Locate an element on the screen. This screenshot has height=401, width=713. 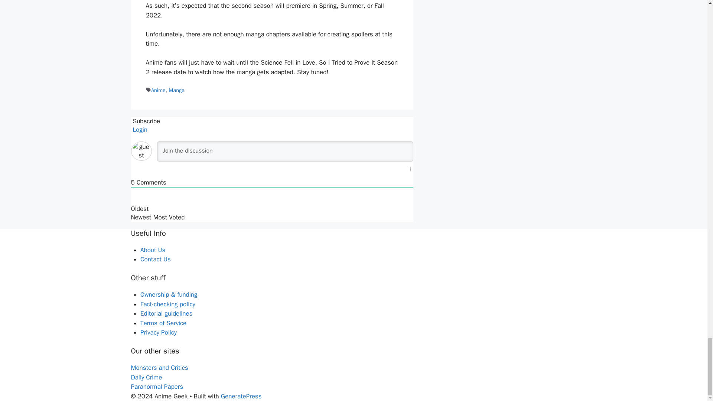
Login is located at coordinates (139, 130).